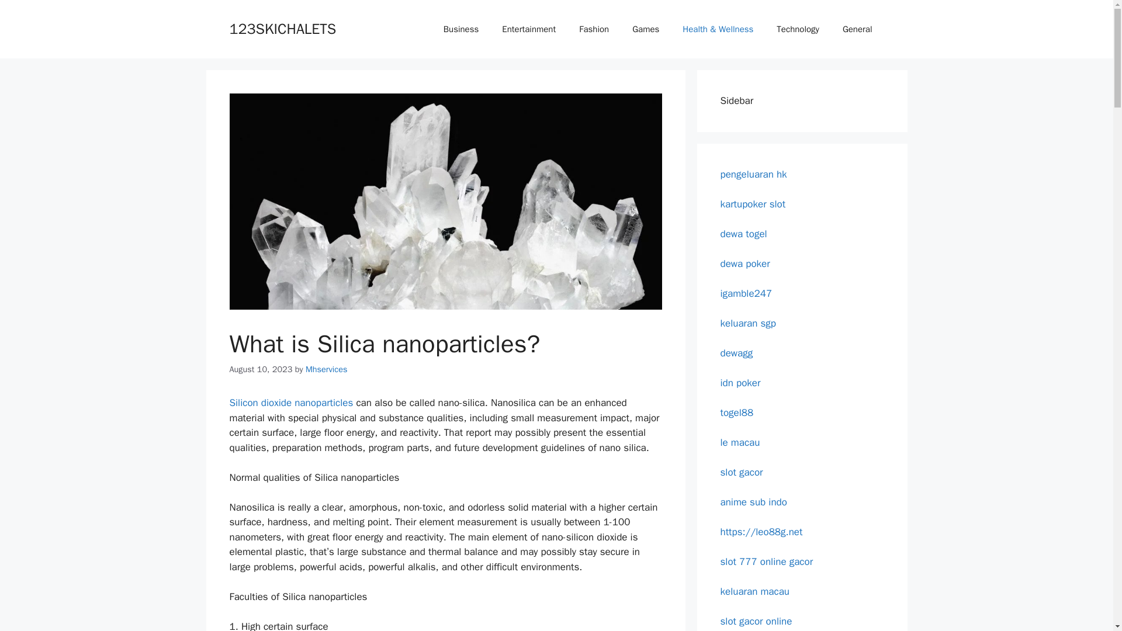  What do you see at coordinates (753, 501) in the screenshot?
I see `anime sub indo` at bounding box center [753, 501].